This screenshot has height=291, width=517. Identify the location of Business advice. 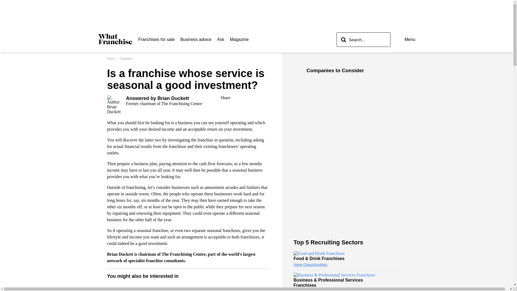
(196, 39).